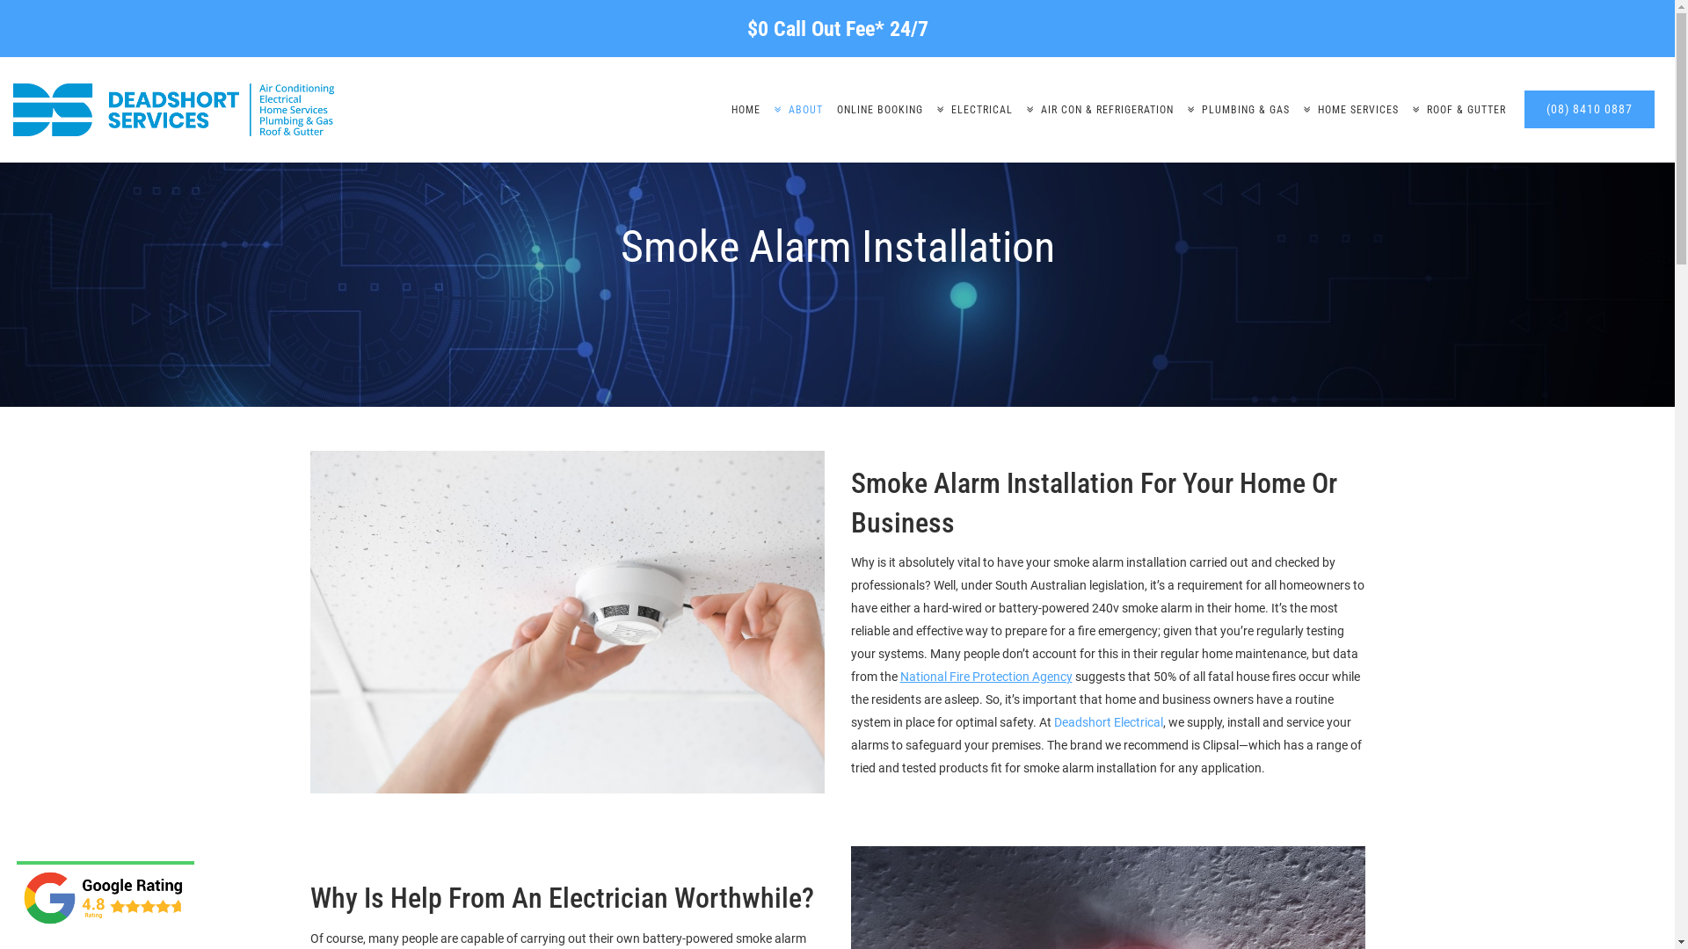 This screenshot has height=949, width=1688. What do you see at coordinates (566, 621) in the screenshot?
I see `smoke alarm installation-001` at bounding box center [566, 621].